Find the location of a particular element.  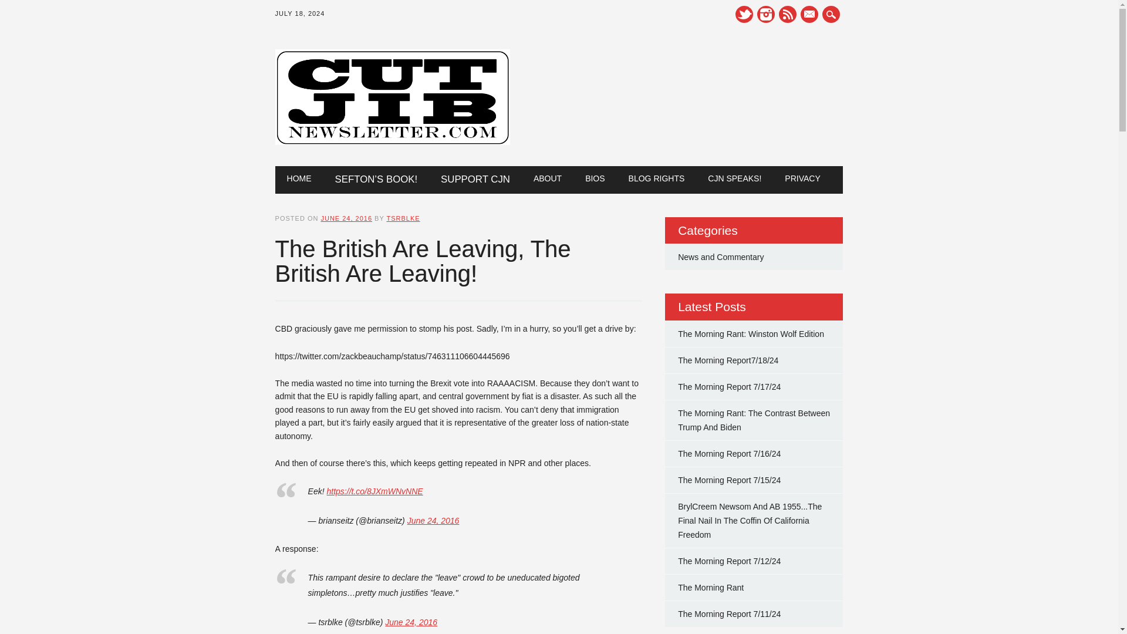

JUNE 24, 2016 is located at coordinates (346, 218).